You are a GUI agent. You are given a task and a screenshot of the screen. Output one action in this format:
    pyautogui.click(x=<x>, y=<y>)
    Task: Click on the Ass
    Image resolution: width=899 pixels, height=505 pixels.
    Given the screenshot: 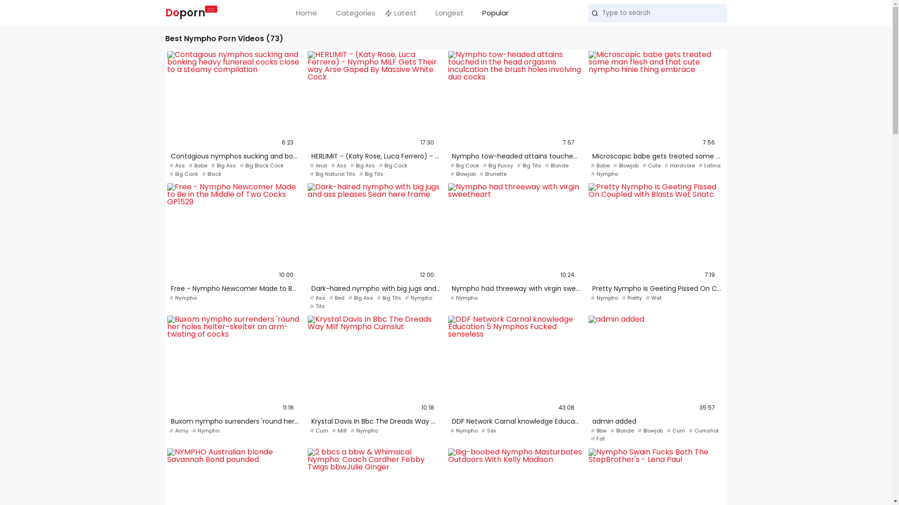 What is the action you would take?
    pyautogui.click(x=338, y=166)
    